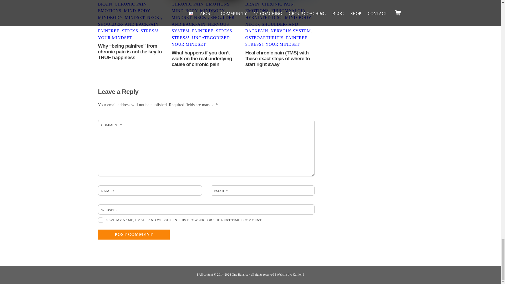  What do you see at coordinates (134, 235) in the screenshot?
I see `Post Comment` at bounding box center [134, 235].